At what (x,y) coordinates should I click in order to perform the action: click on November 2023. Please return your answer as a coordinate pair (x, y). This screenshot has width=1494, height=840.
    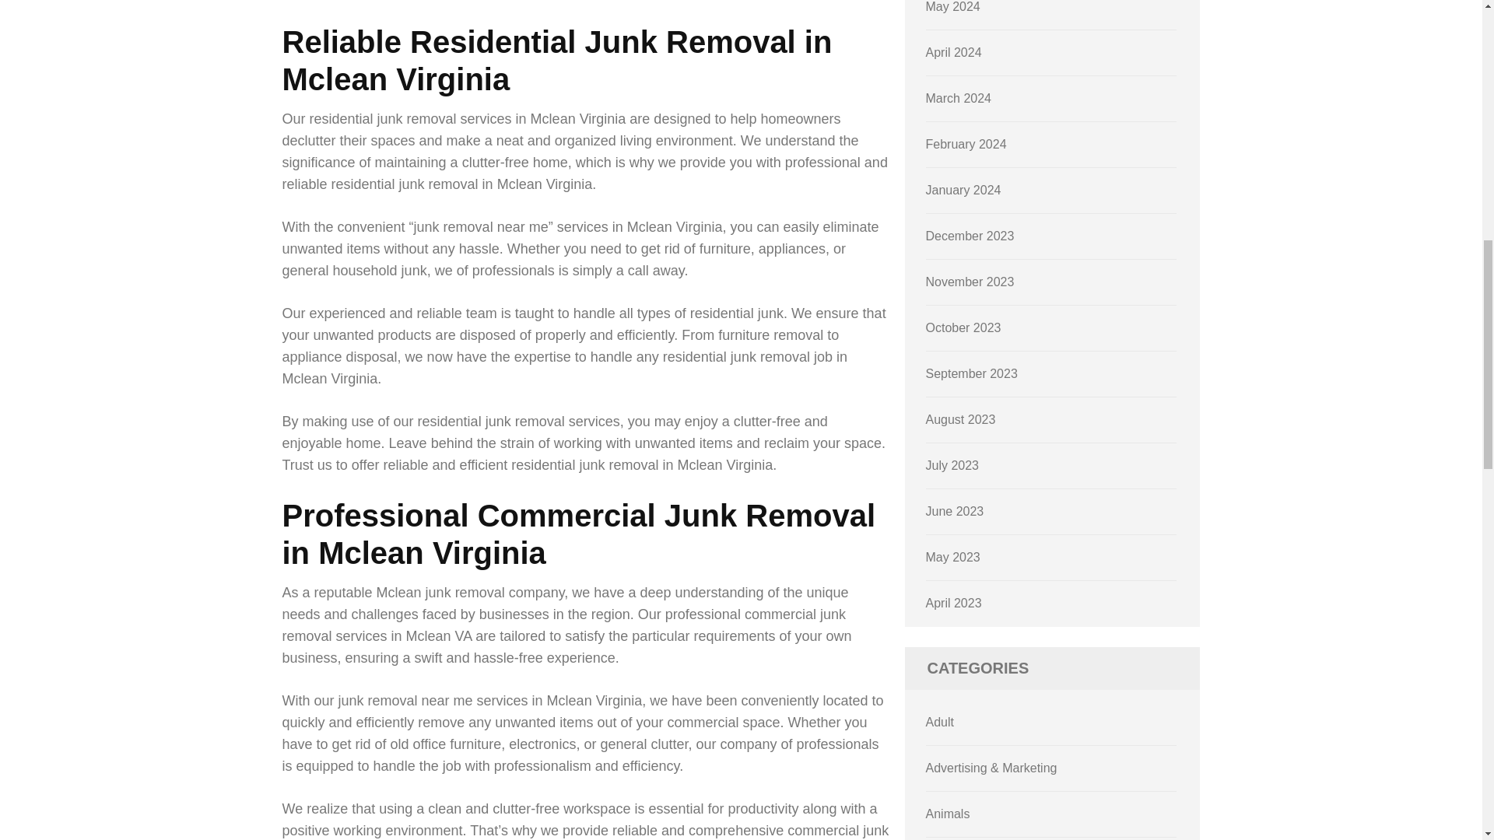
    Looking at the image, I should click on (970, 282).